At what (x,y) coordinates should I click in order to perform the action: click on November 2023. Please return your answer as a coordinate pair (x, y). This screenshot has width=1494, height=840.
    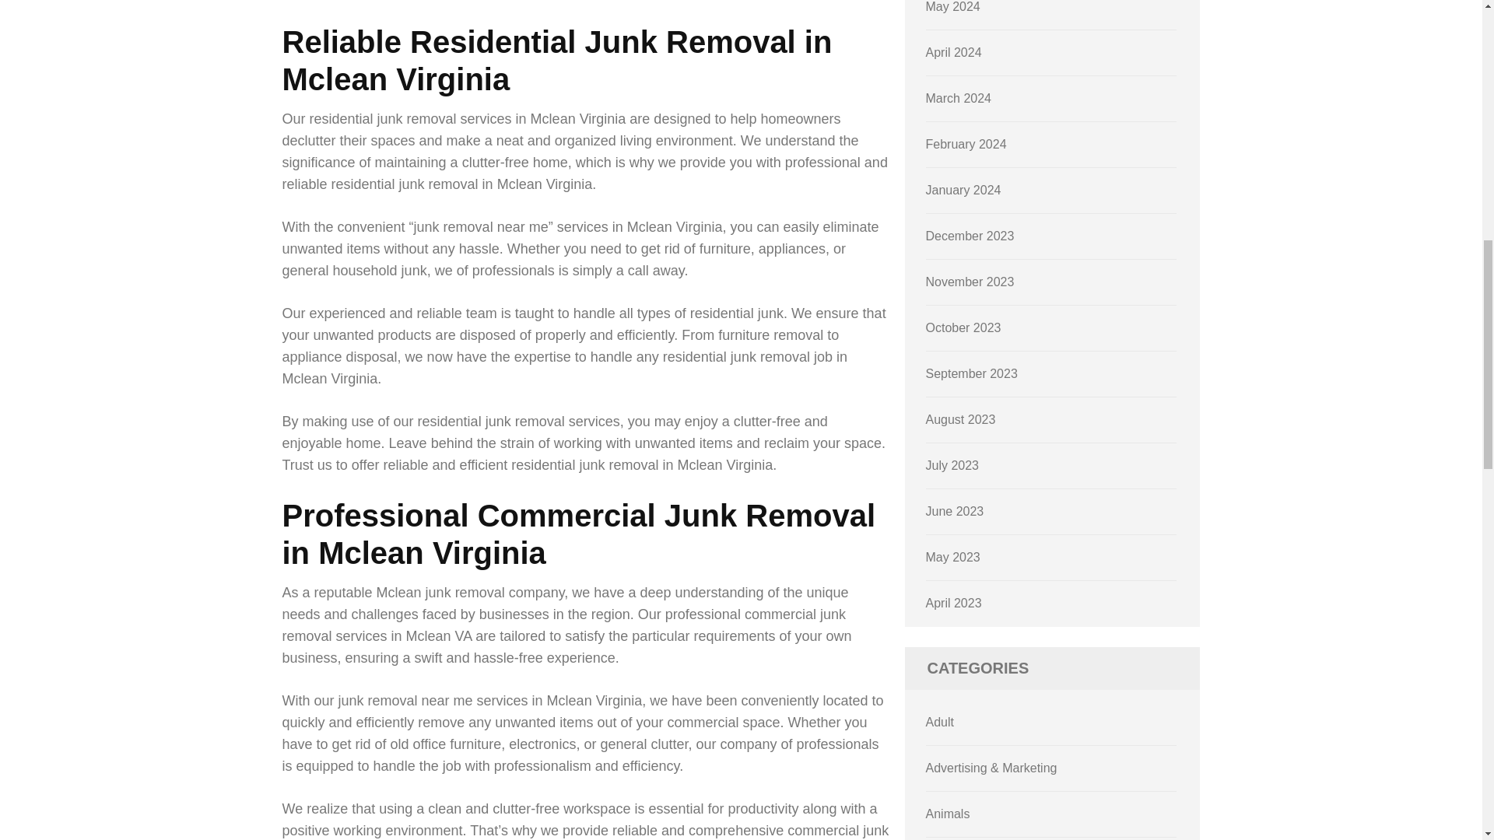
    Looking at the image, I should click on (970, 282).